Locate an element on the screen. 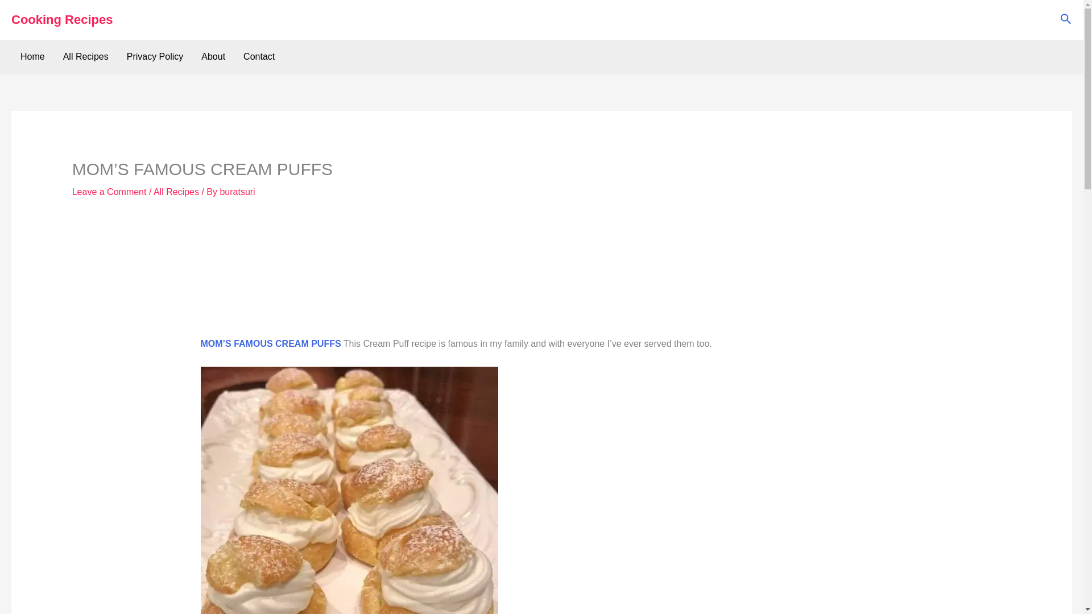 The height and width of the screenshot is (614, 1092). About is located at coordinates (213, 57).